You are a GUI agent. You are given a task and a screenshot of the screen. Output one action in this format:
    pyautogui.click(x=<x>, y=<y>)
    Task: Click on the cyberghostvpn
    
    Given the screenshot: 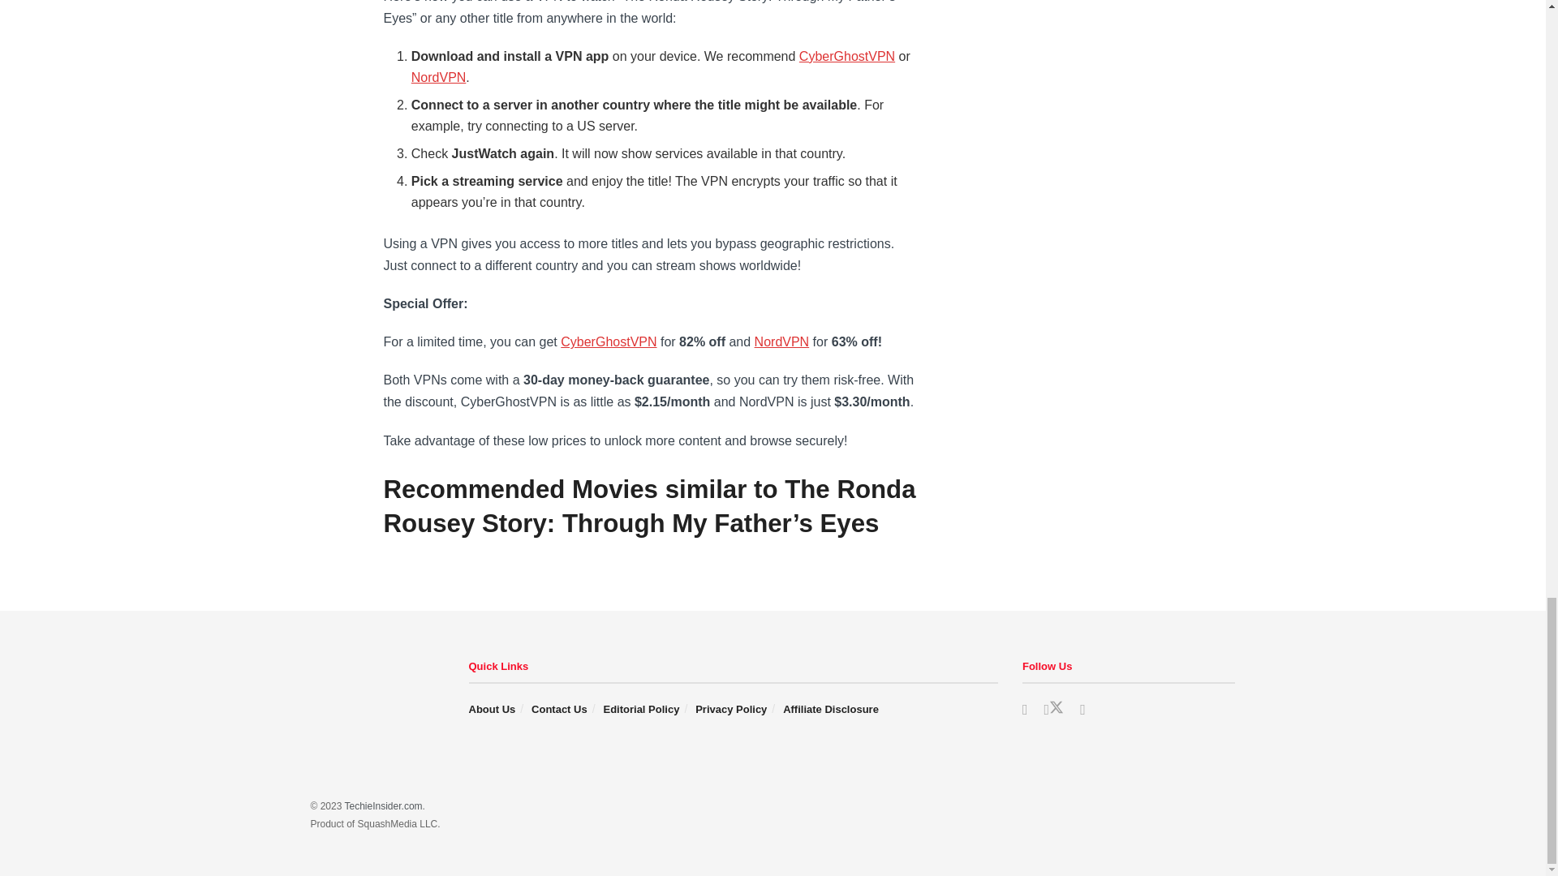 What is the action you would take?
    pyautogui.click(x=609, y=341)
    